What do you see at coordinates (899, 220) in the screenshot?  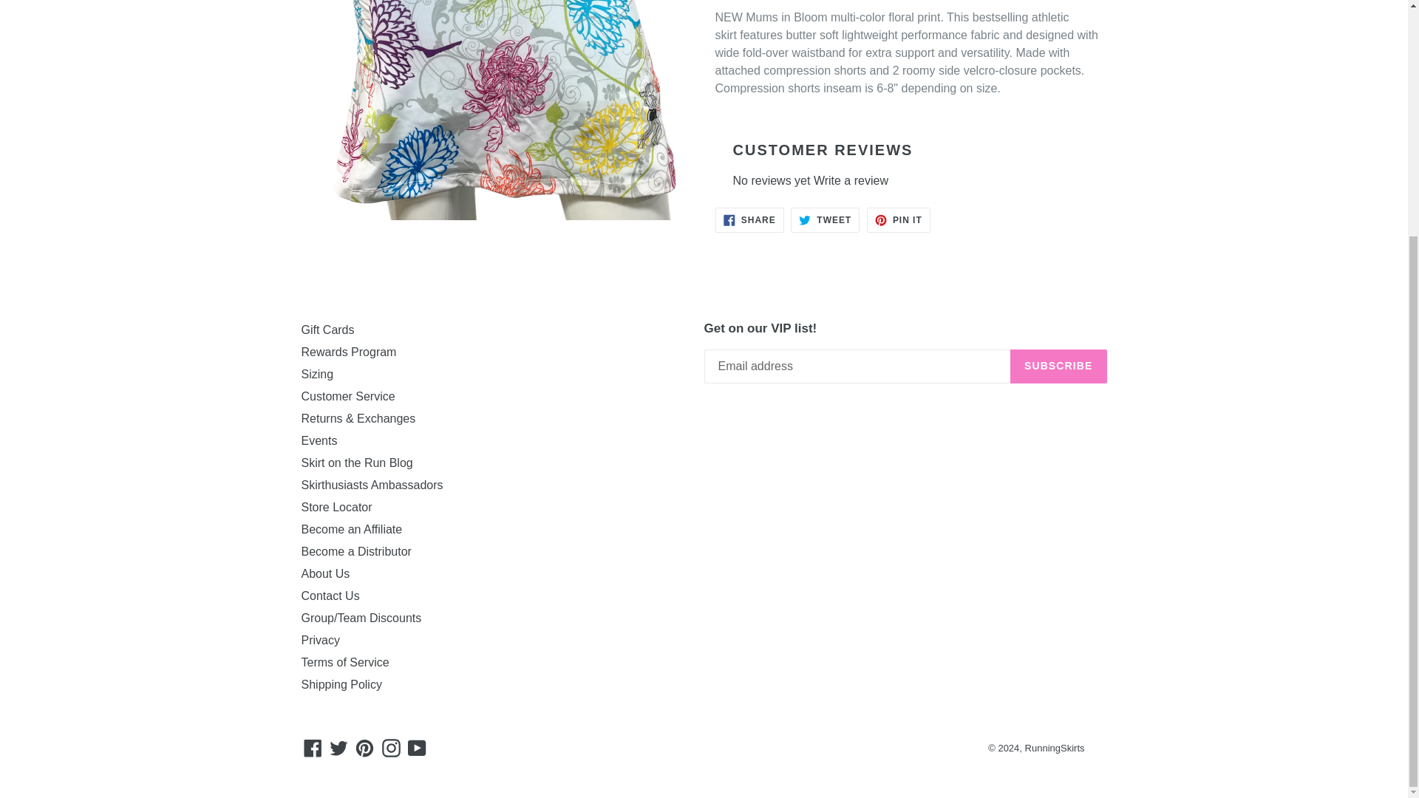 I see `Pin on Pinterest` at bounding box center [899, 220].